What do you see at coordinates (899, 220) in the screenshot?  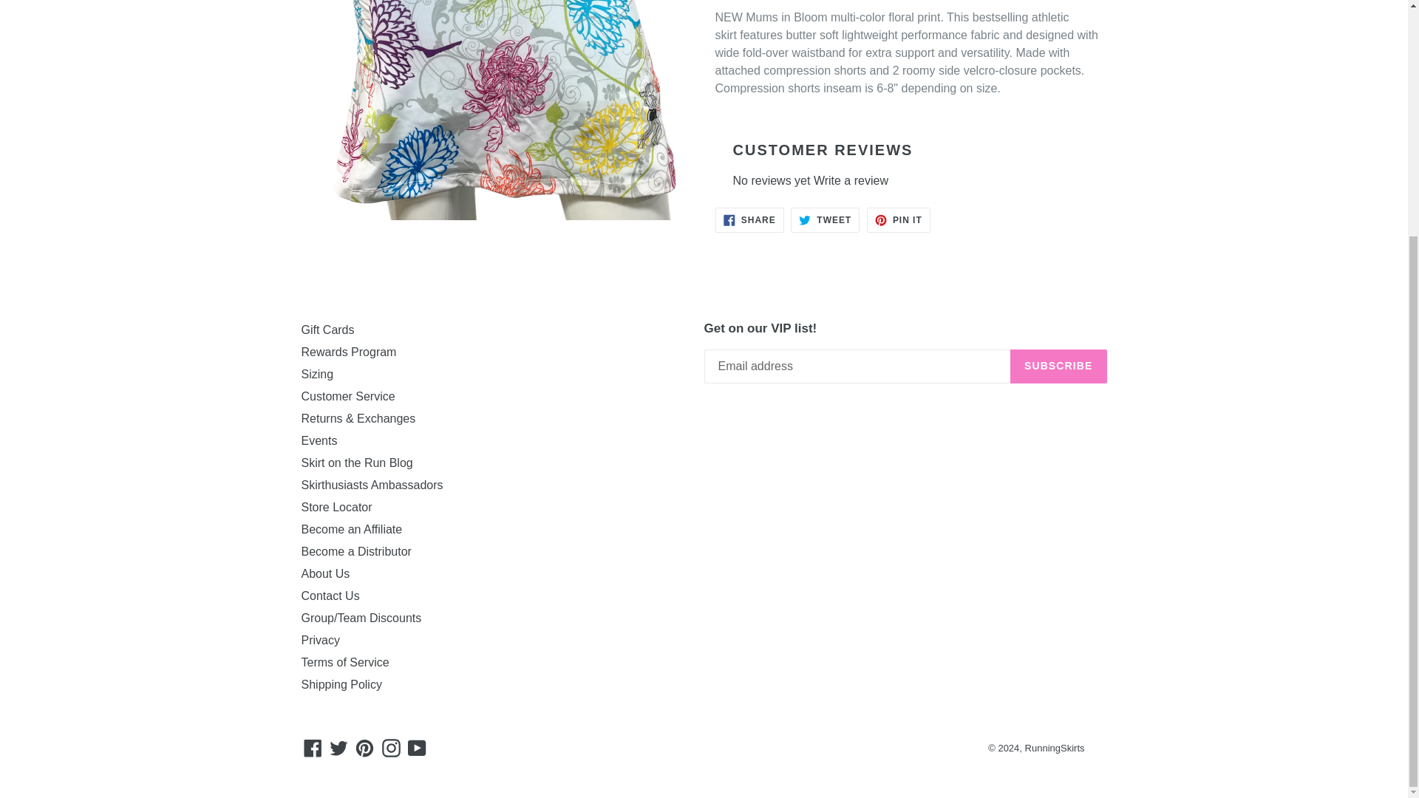 I see `Pin on Pinterest` at bounding box center [899, 220].